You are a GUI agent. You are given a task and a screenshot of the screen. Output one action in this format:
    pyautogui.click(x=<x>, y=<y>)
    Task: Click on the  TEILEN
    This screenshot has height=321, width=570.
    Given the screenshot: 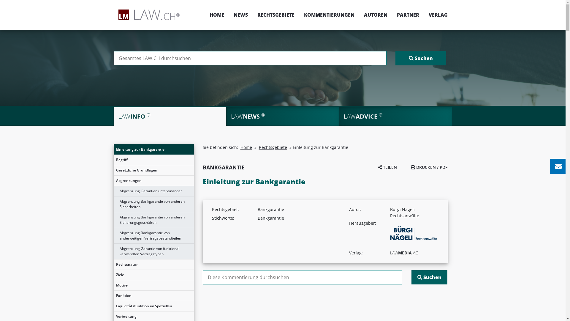 What is the action you would take?
    pyautogui.click(x=388, y=167)
    